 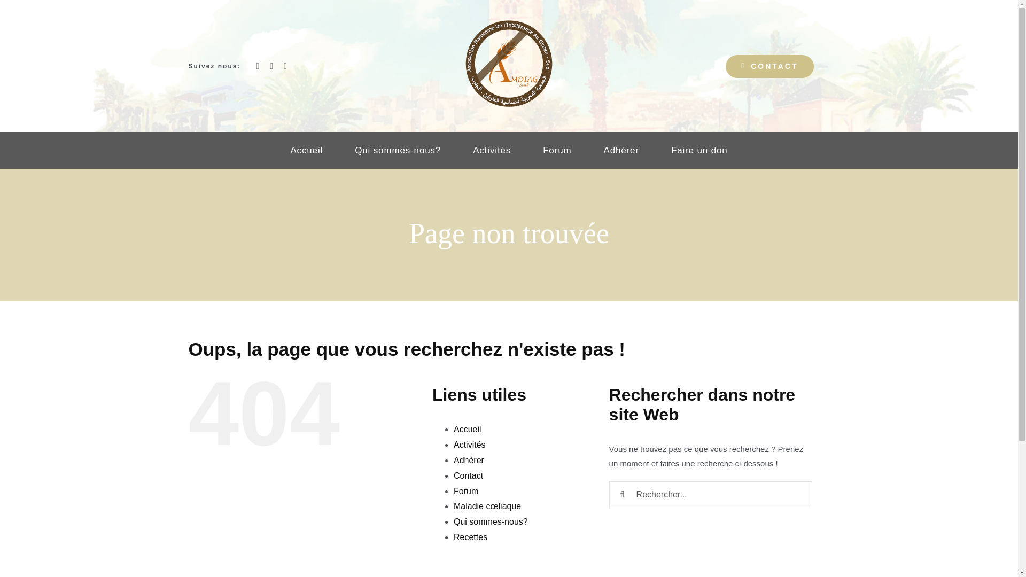 What do you see at coordinates (470, 537) in the screenshot?
I see `Recettes` at bounding box center [470, 537].